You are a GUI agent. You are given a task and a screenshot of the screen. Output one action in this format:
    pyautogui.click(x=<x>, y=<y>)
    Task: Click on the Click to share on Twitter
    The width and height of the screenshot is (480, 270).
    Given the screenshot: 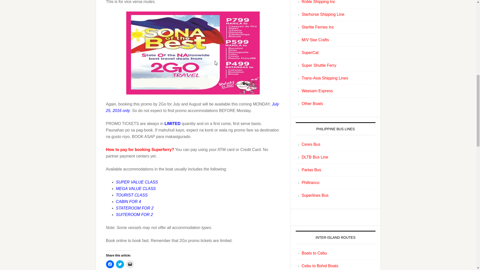 What is the action you would take?
    pyautogui.click(x=120, y=264)
    